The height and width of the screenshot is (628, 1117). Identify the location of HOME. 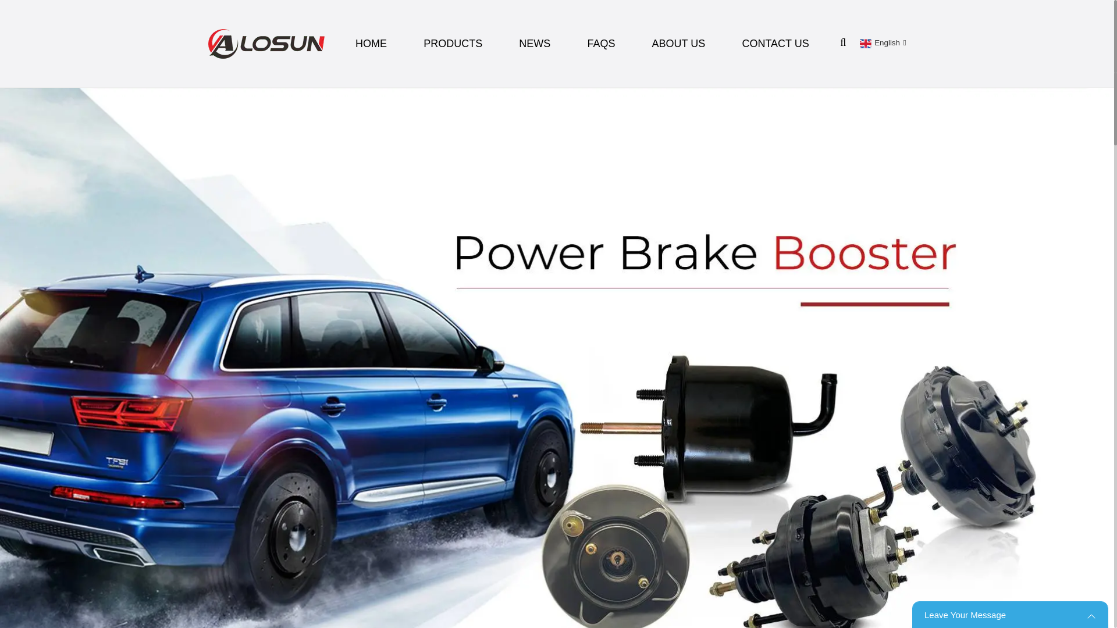
(371, 43).